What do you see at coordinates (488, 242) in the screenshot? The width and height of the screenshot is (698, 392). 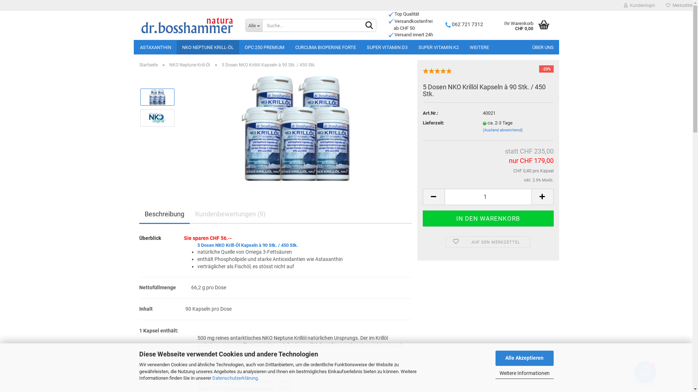 I see `AUF DEN MERKZETTEL` at bounding box center [488, 242].